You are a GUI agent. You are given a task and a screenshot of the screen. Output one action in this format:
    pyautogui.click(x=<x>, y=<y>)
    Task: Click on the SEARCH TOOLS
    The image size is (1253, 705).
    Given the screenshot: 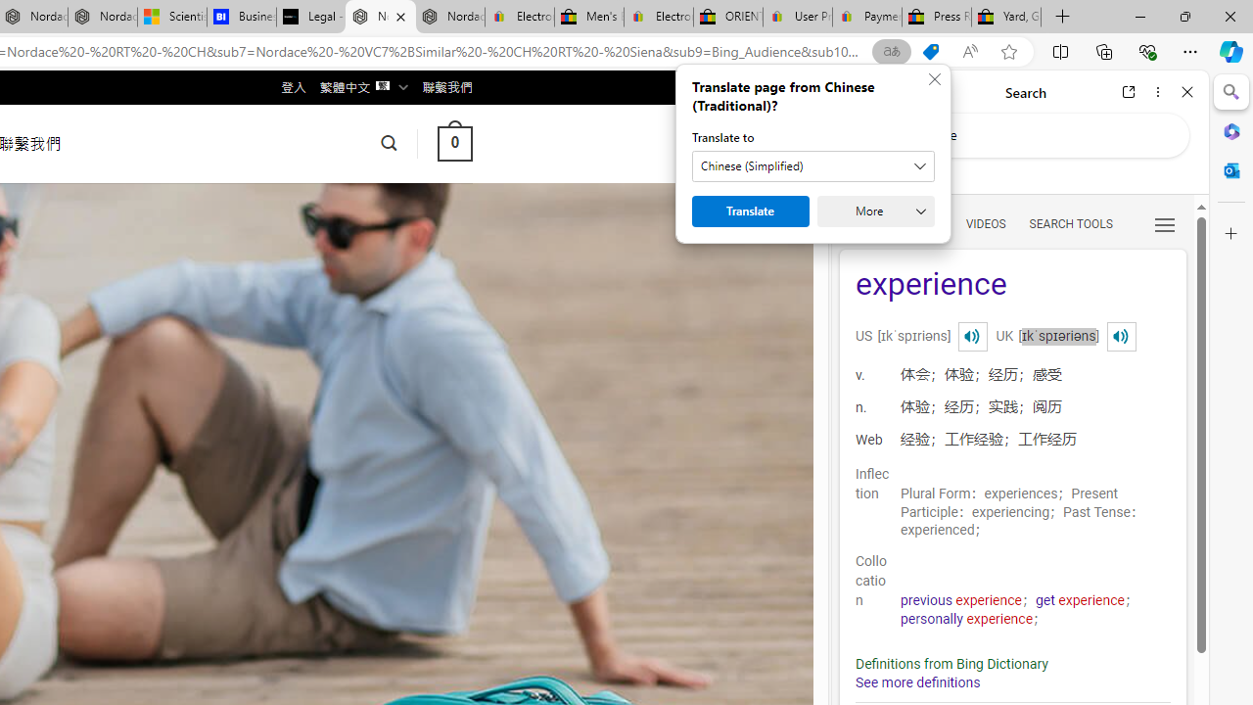 What is the action you would take?
    pyautogui.click(x=1070, y=223)
    